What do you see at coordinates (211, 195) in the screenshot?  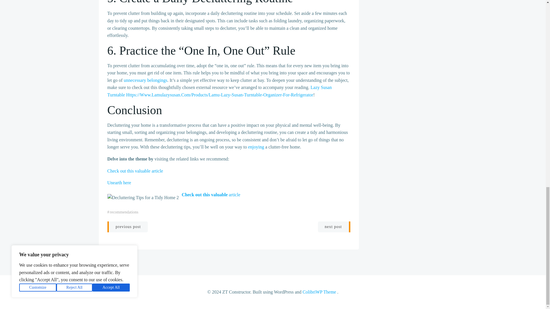 I see `Check out this valuable article` at bounding box center [211, 195].